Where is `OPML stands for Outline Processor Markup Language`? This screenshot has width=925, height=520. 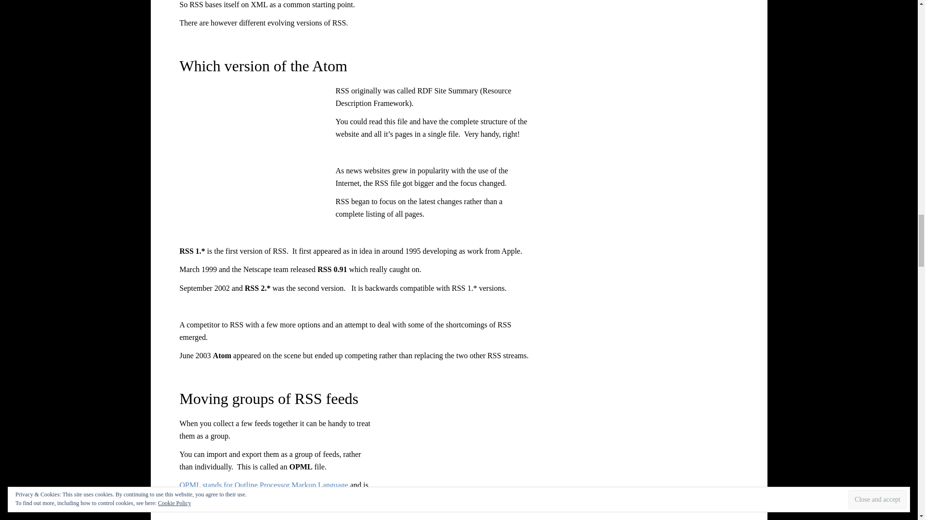
OPML stands for Outline Processor Markup Language is located at coordinates (263, 485).